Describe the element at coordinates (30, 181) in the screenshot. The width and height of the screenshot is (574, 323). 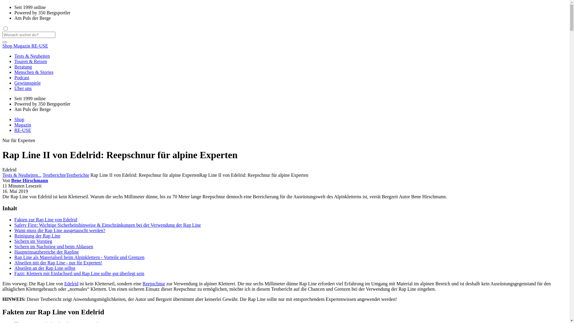
I see `Bene Hirschmann` at that location.